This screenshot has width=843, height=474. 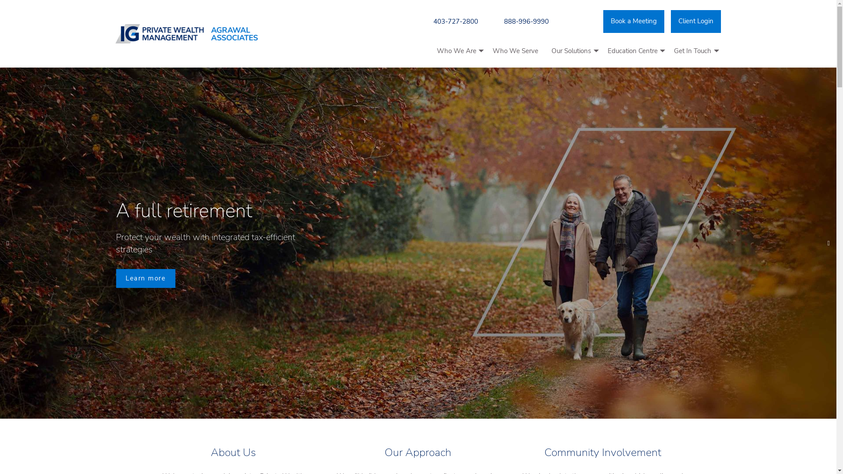 I want to click on Book a Meeting, so click(x=634, y=21).